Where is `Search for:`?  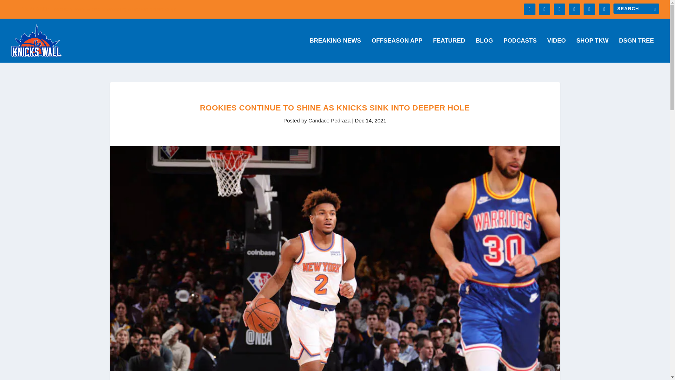 Search for: is located at coordinates (636, 8).